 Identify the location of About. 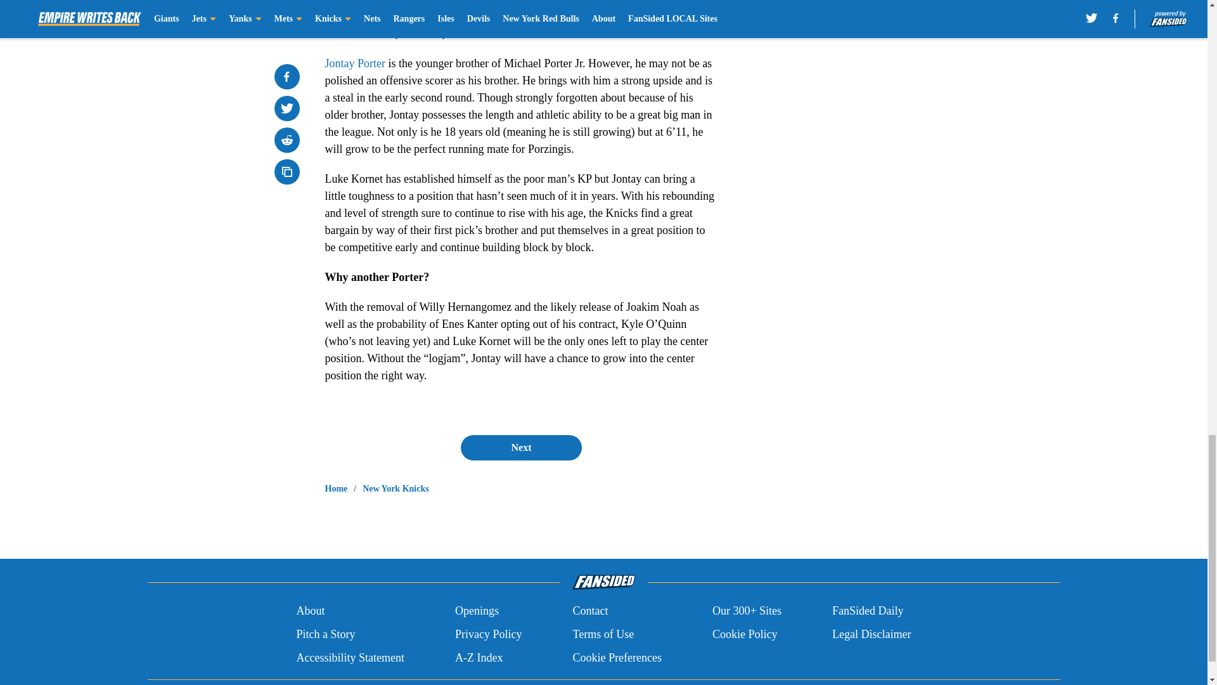
(310, 611).